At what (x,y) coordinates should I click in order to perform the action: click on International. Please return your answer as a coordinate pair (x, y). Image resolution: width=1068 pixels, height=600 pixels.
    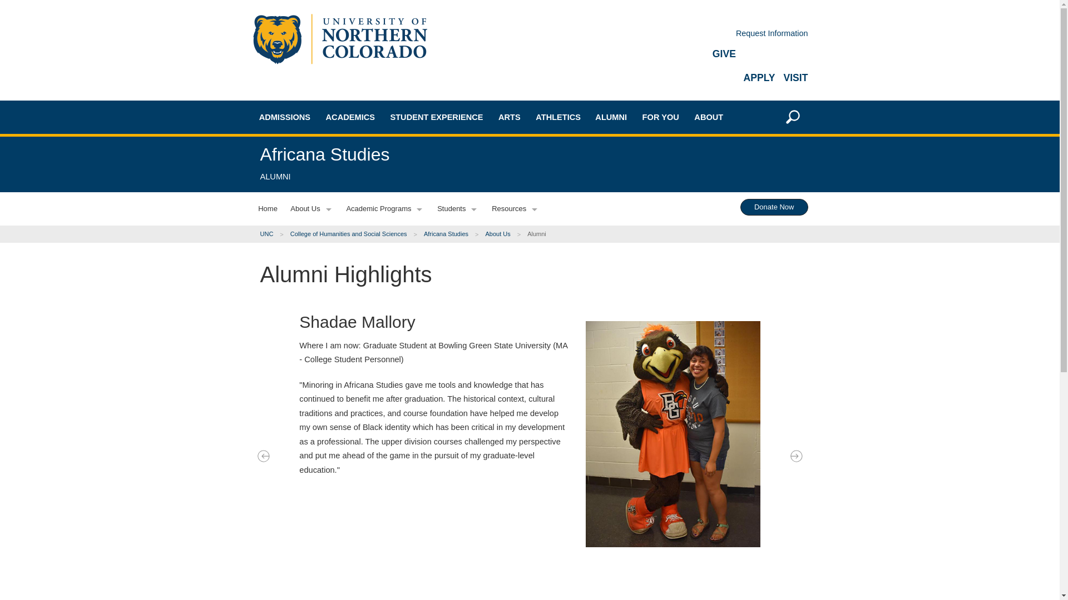
    Looking at the image, I should click on (307, 226).